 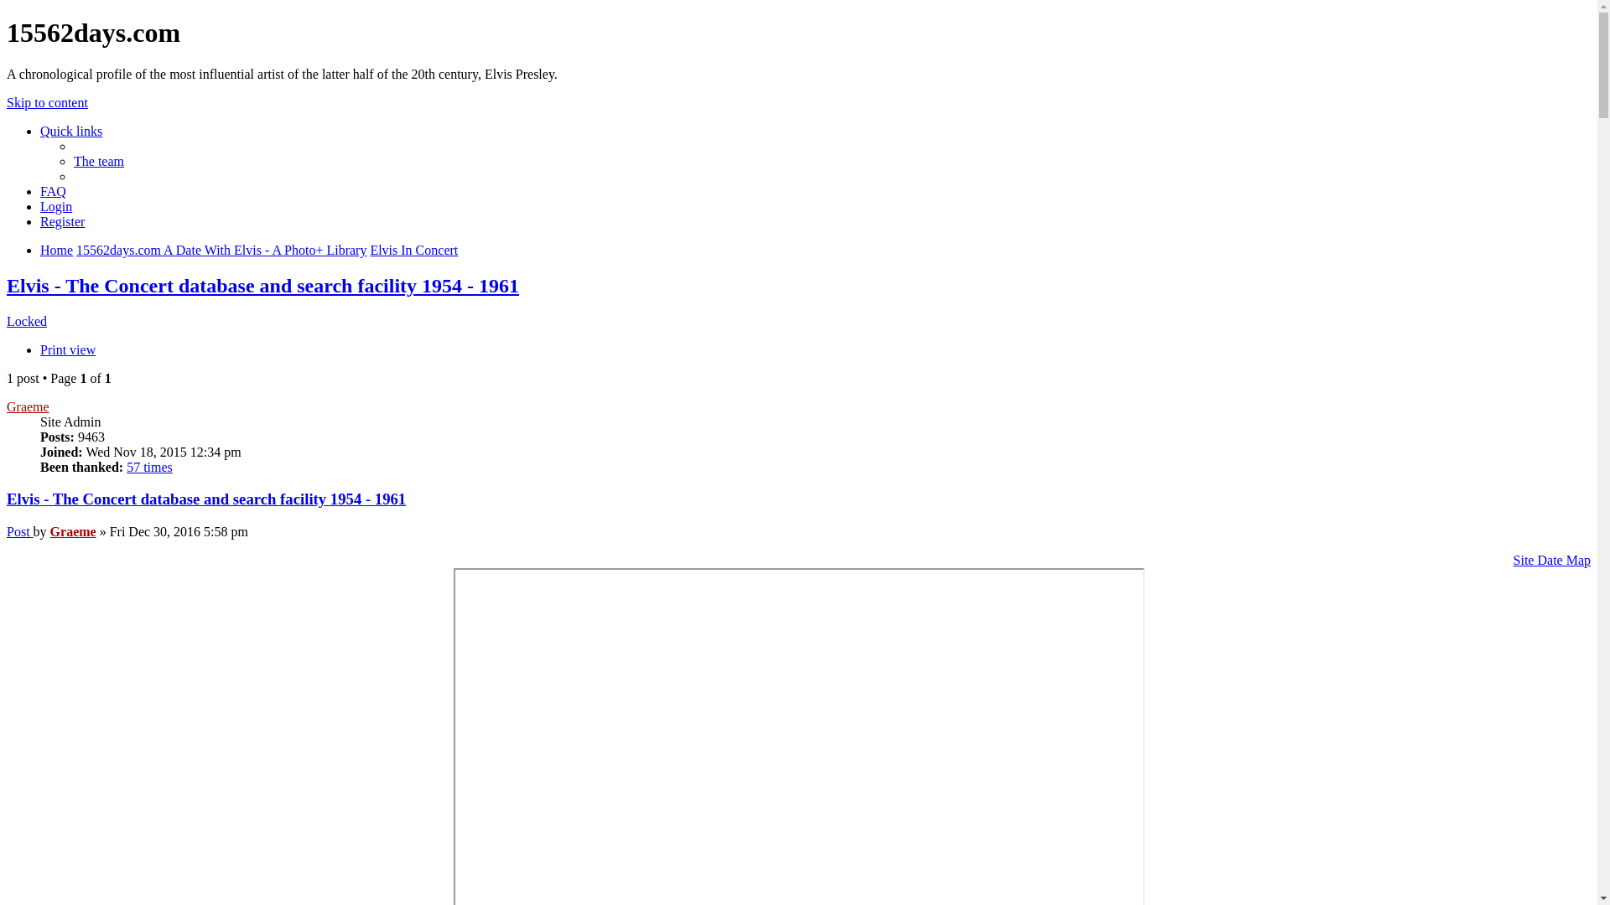 What do you see at coordinates (71, 131) in the screenshot?
I see `Quick links` at bounding box center [71, 131].